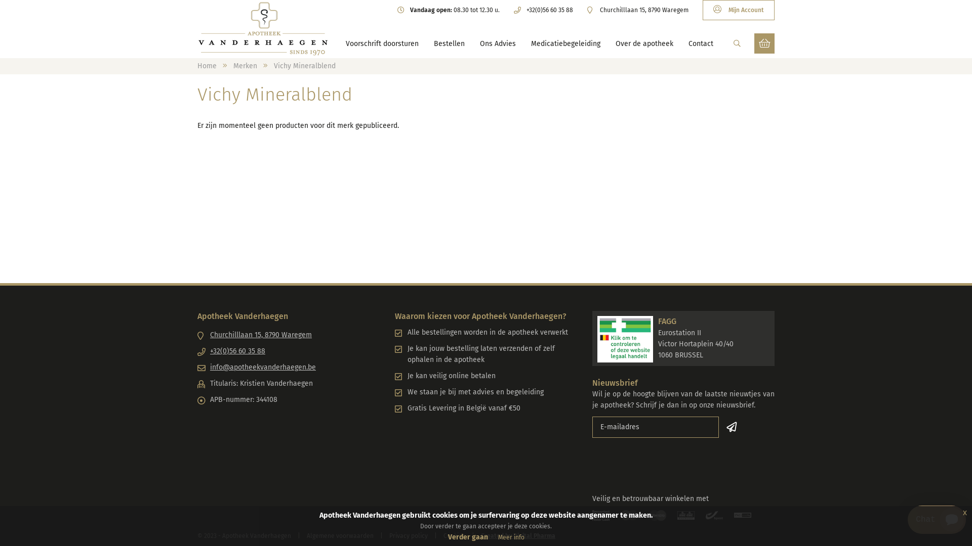  Describe the element at coordinates (937, 520) in the screenshot. I see `Smartsupp widget button` at that location.